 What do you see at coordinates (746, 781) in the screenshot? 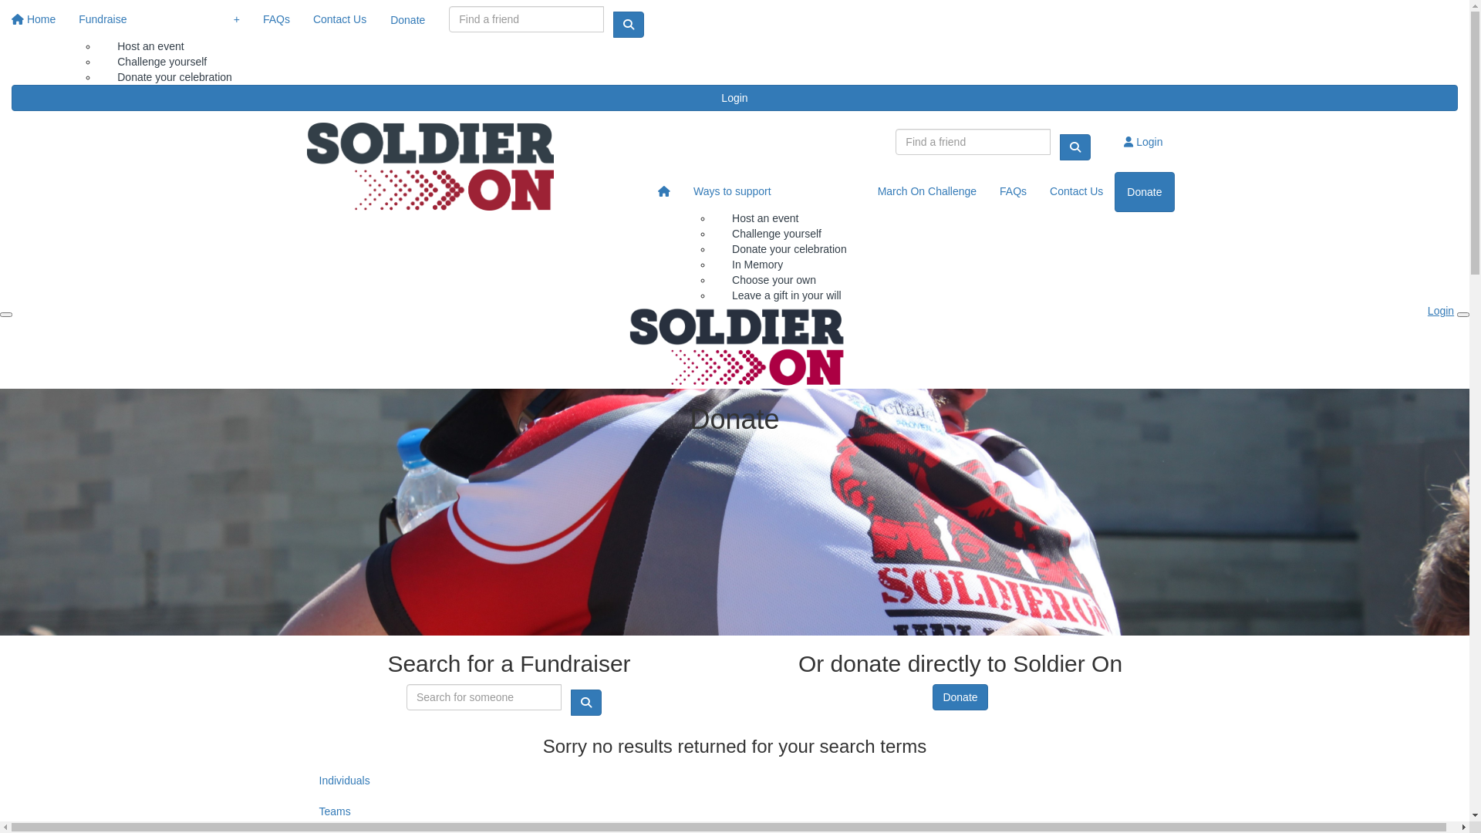
I see `Individuals` at bounding box center [746, 781].